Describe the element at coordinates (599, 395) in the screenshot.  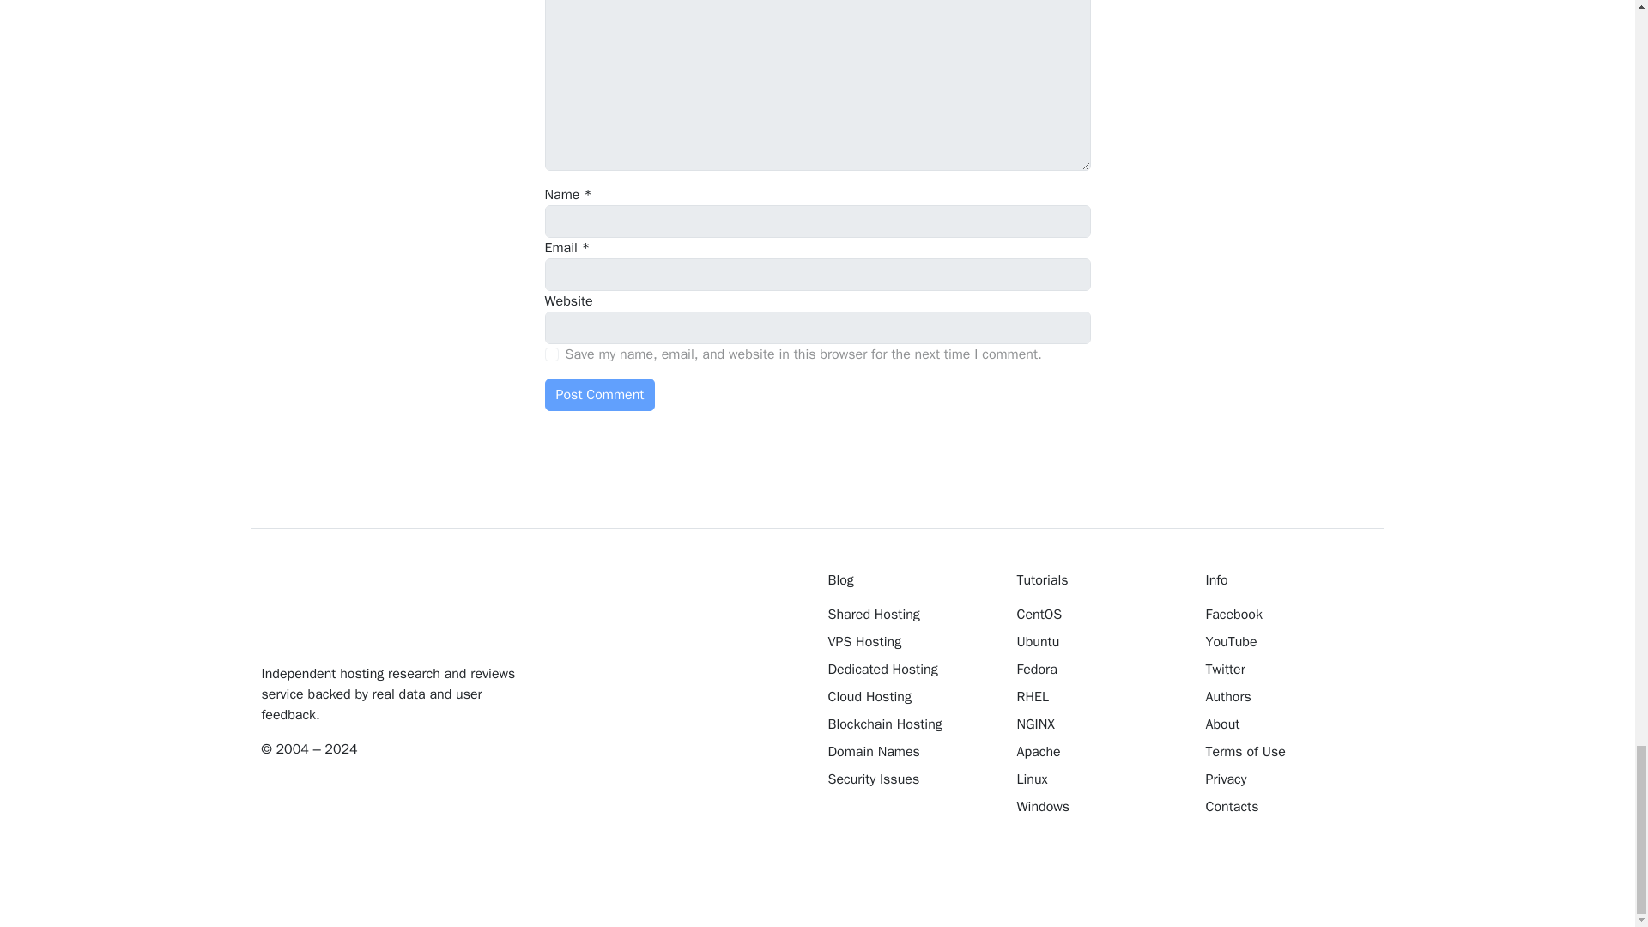
I see `Post Comment` at that location.